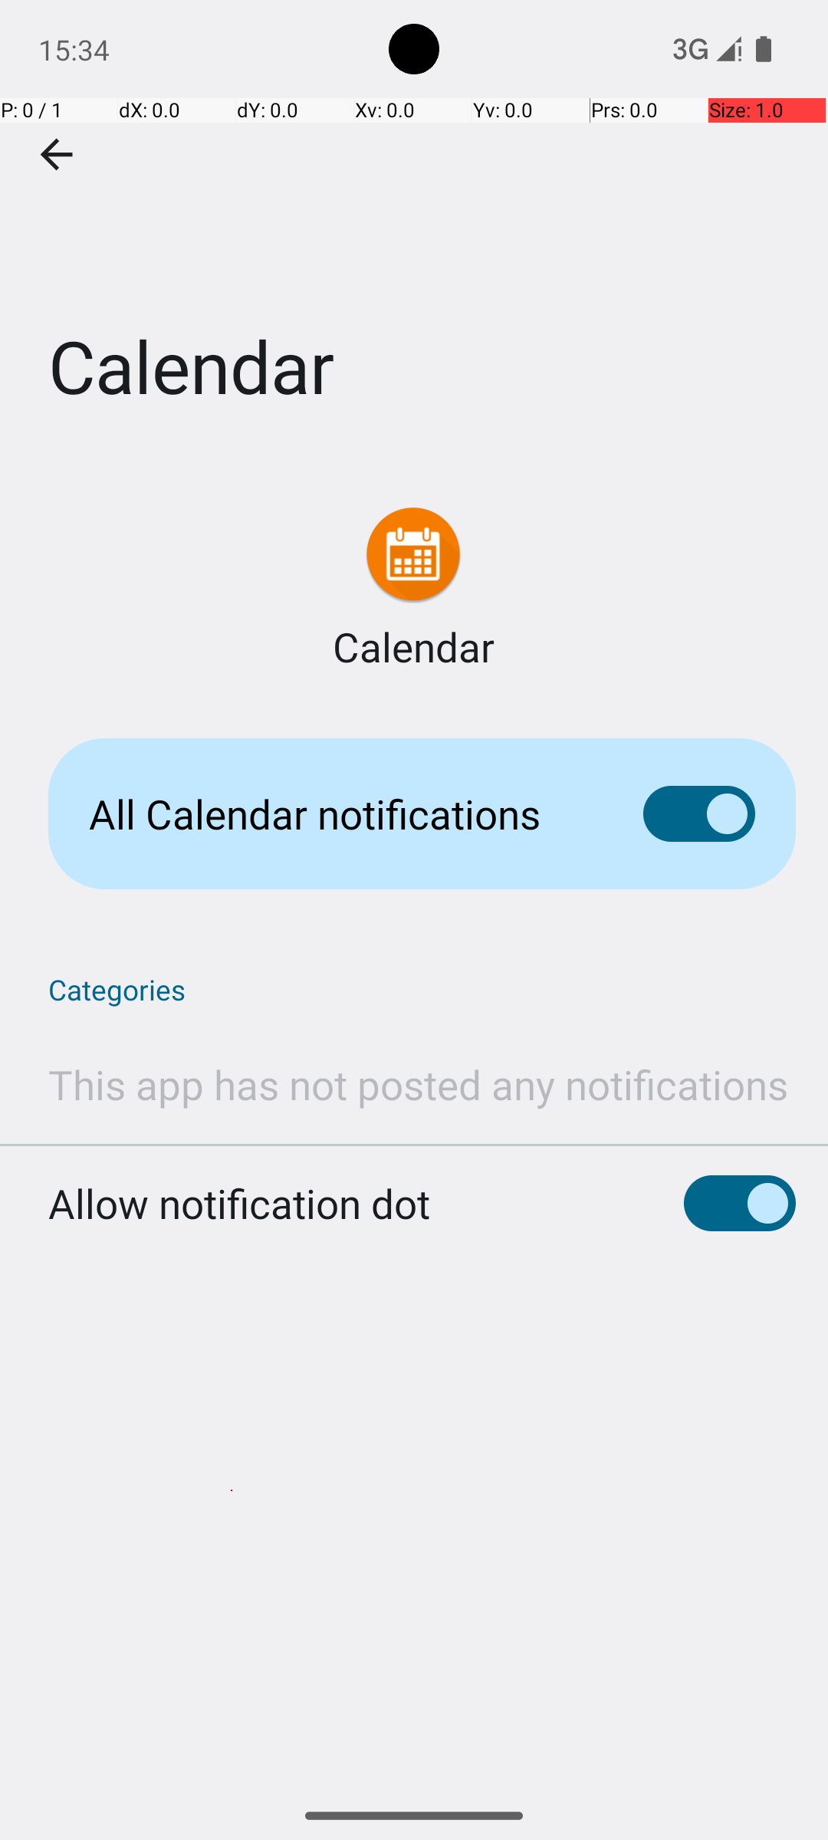 The image size is (828, 1840). I want to click on All Calendar notifications, so click(342, 814).